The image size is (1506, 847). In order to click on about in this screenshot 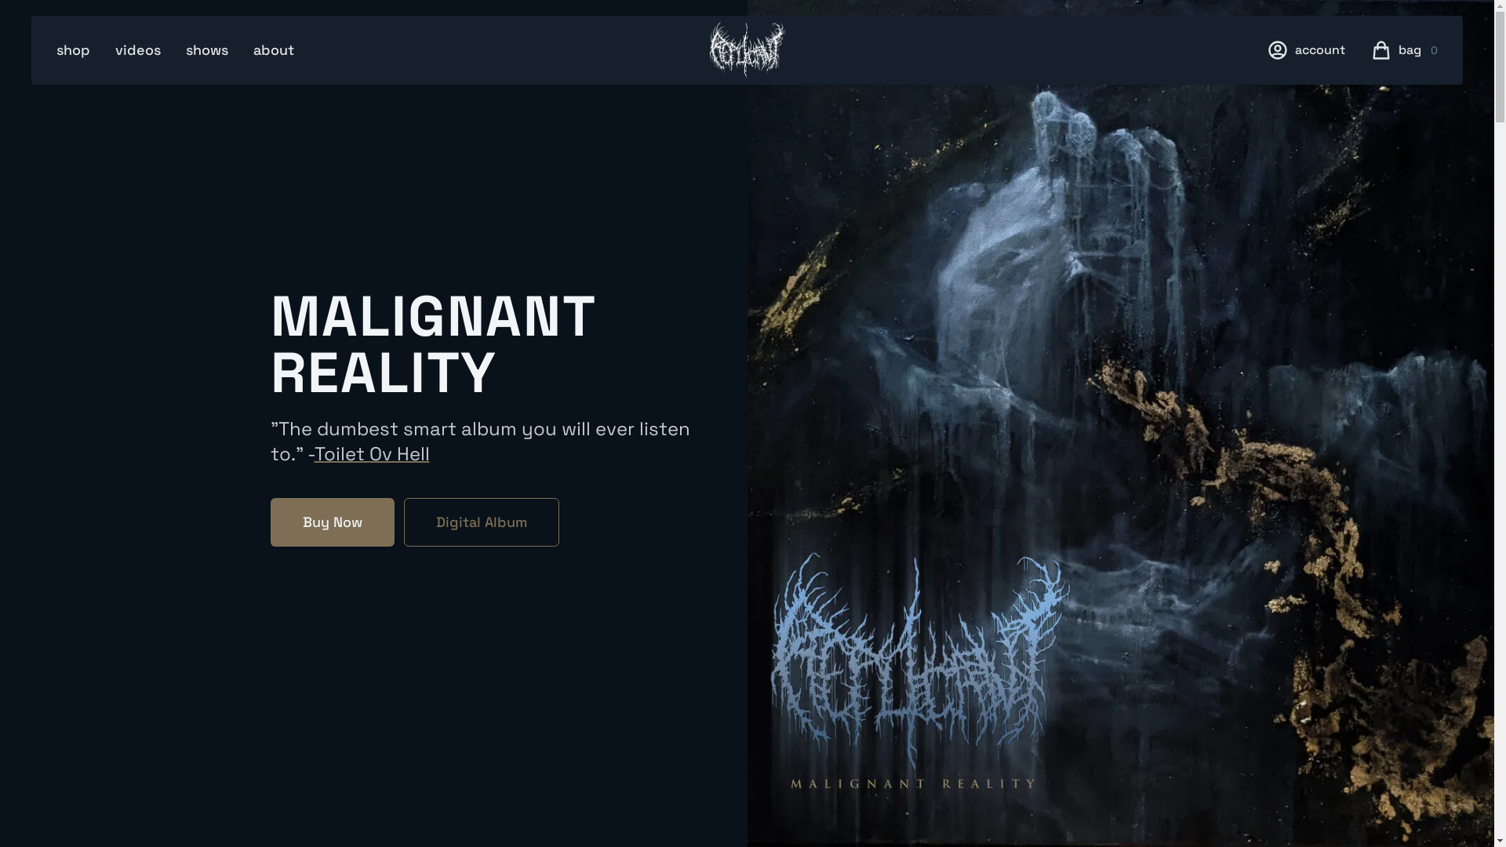, I will do `click(274, 50)`.